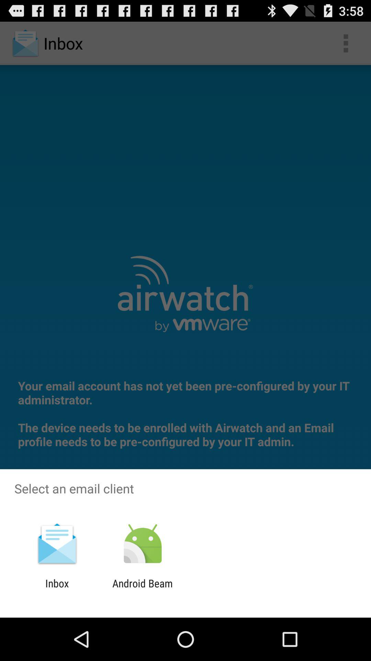 Image resolution: width=371 pixels, height=661 pixels. What do you see at coordinates (57, 589) in the screenshot?
I see `press the app next to the android beam icon` at bounding box center [57, 589].